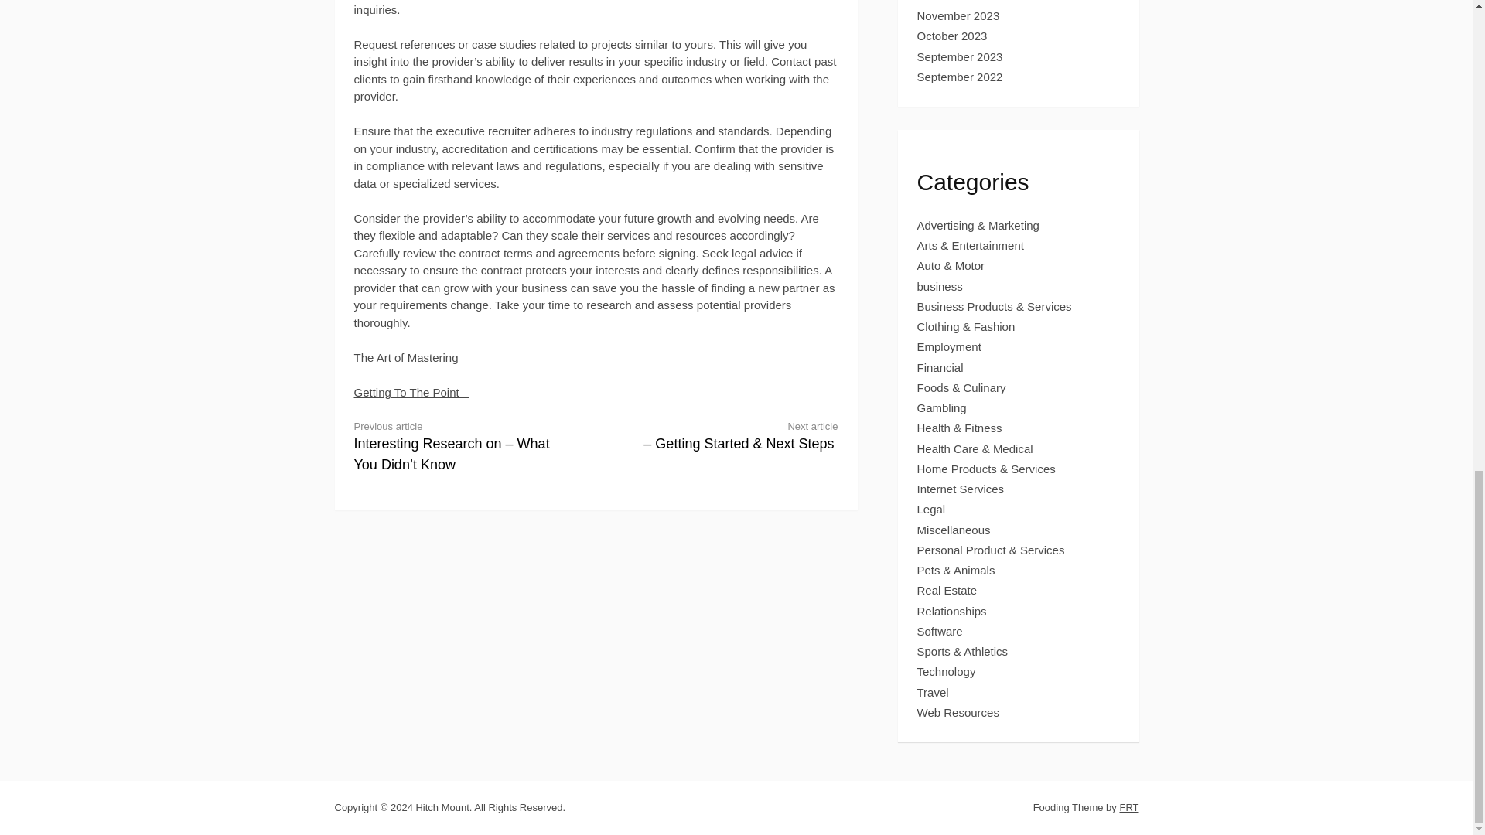 The width and height of the screenshot is (1485, 835). I want to click on business, so click(940, 286).